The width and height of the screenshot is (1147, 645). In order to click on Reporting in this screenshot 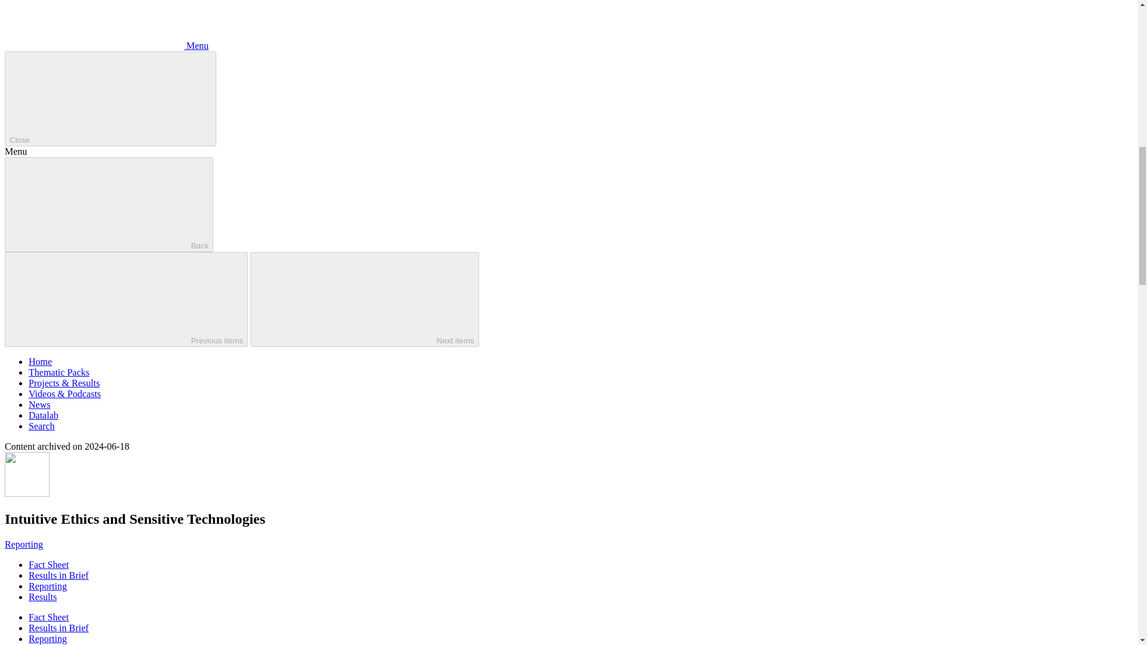, I will do `click(24, 544)`.